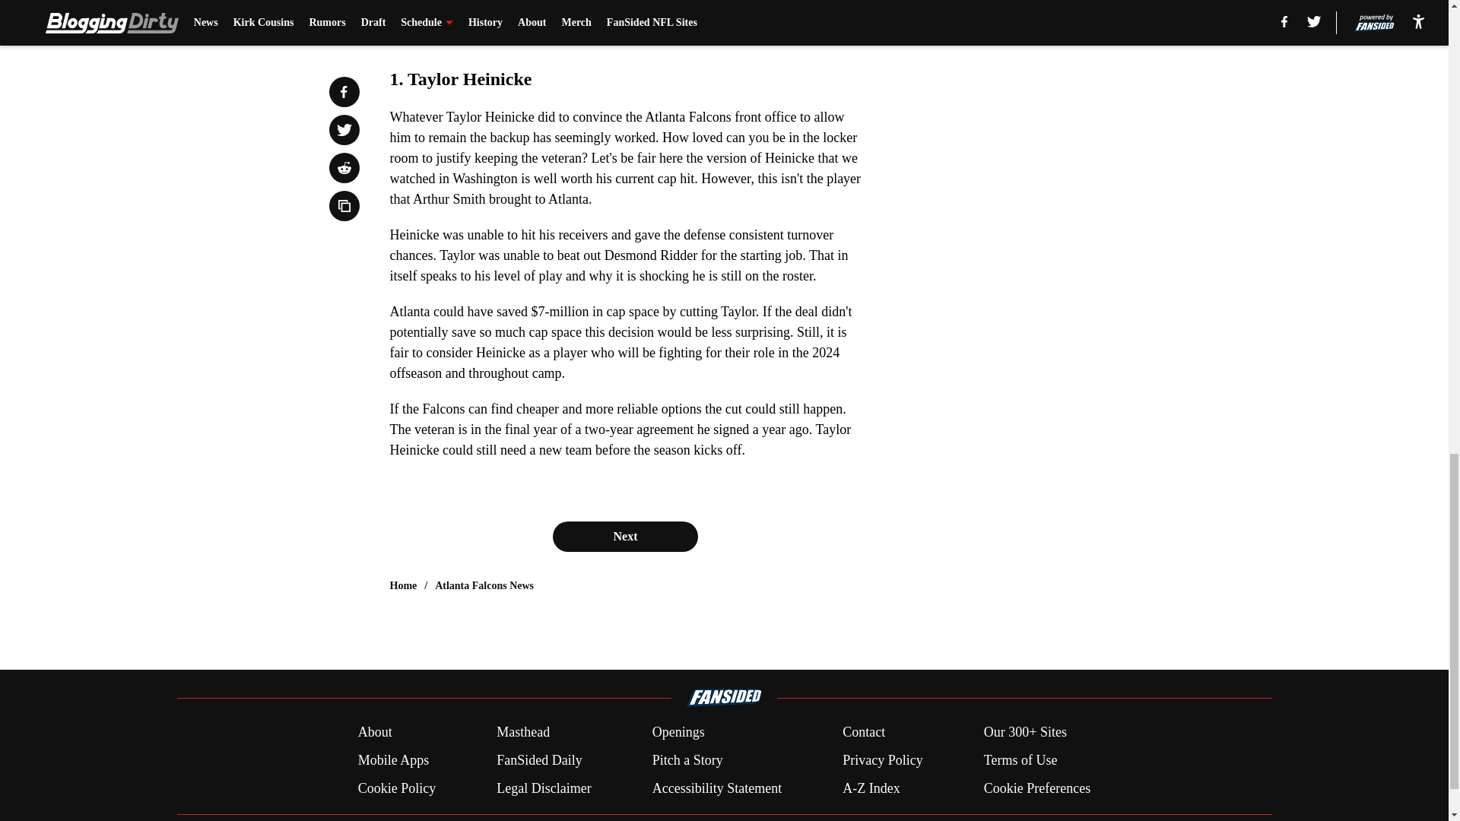 The width and height of the screenshot is (1460, 821). What do you see at coordinates (539, 760) in the screenshot?
I see `FanSided Daily` at bounding box center [539, 760].